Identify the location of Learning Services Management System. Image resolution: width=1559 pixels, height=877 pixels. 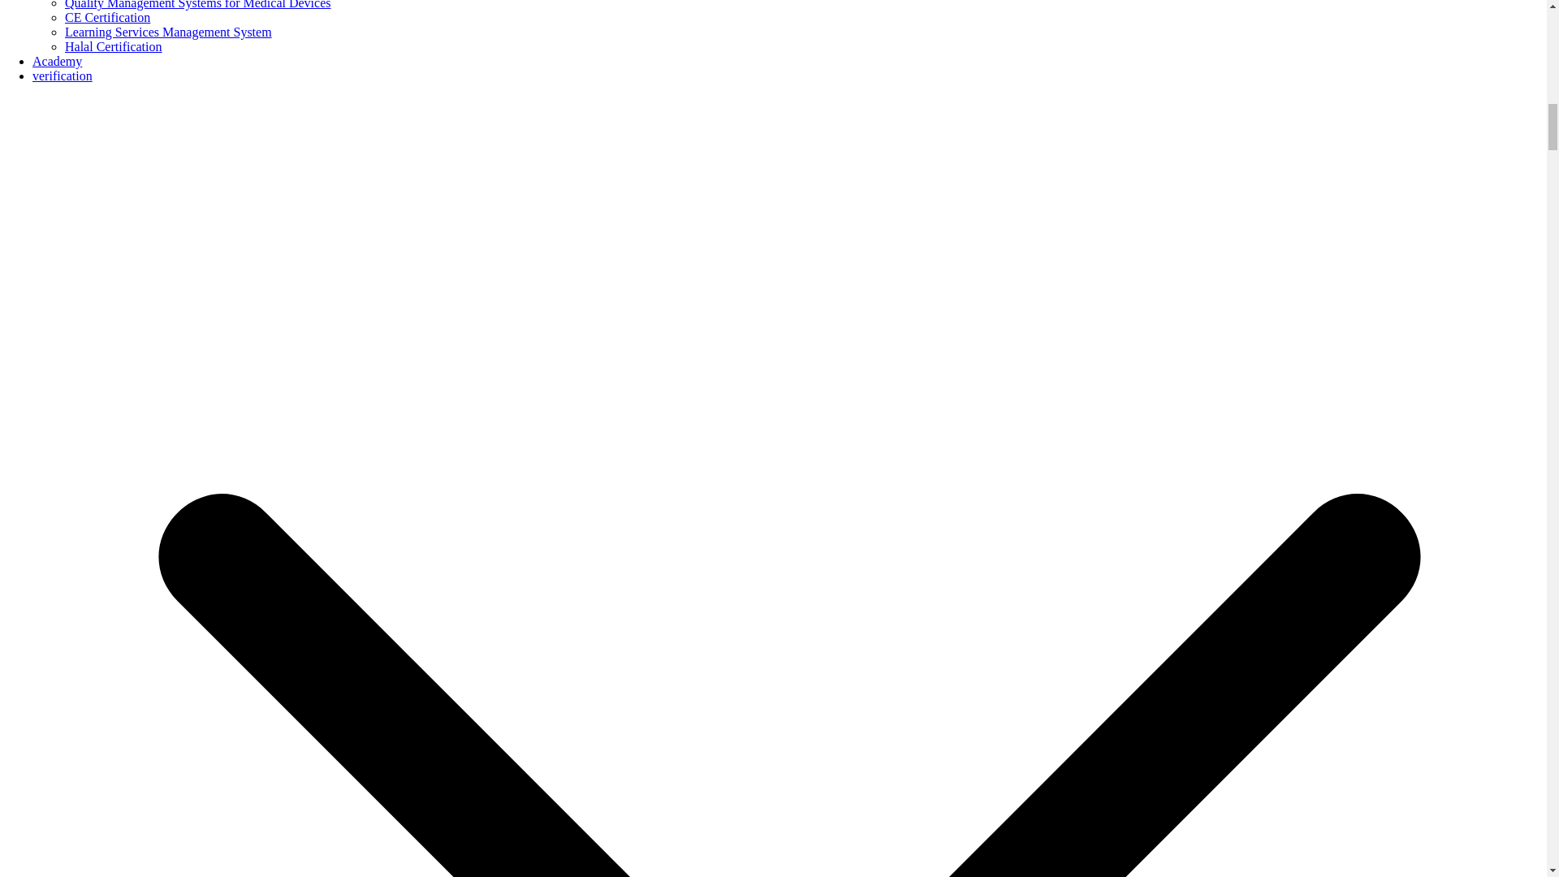
(168, 32).